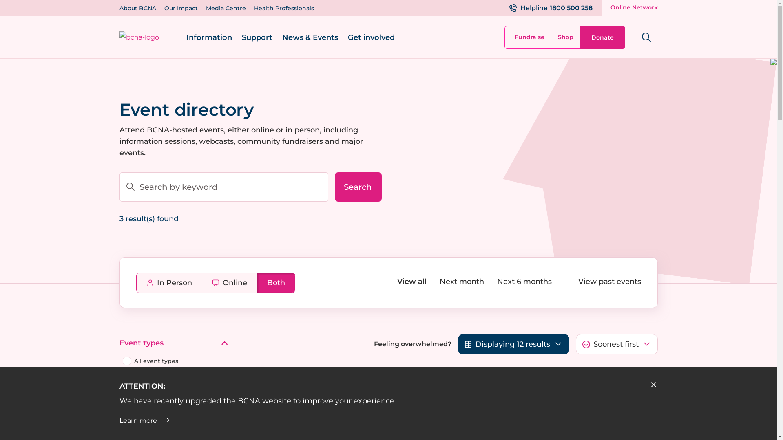 The height and width of the screenshot is (440, 783). What do you see at coordinates (513, 344) in the screenshot?
I see `Displaying 12 results` at bounding box center [513, 344].